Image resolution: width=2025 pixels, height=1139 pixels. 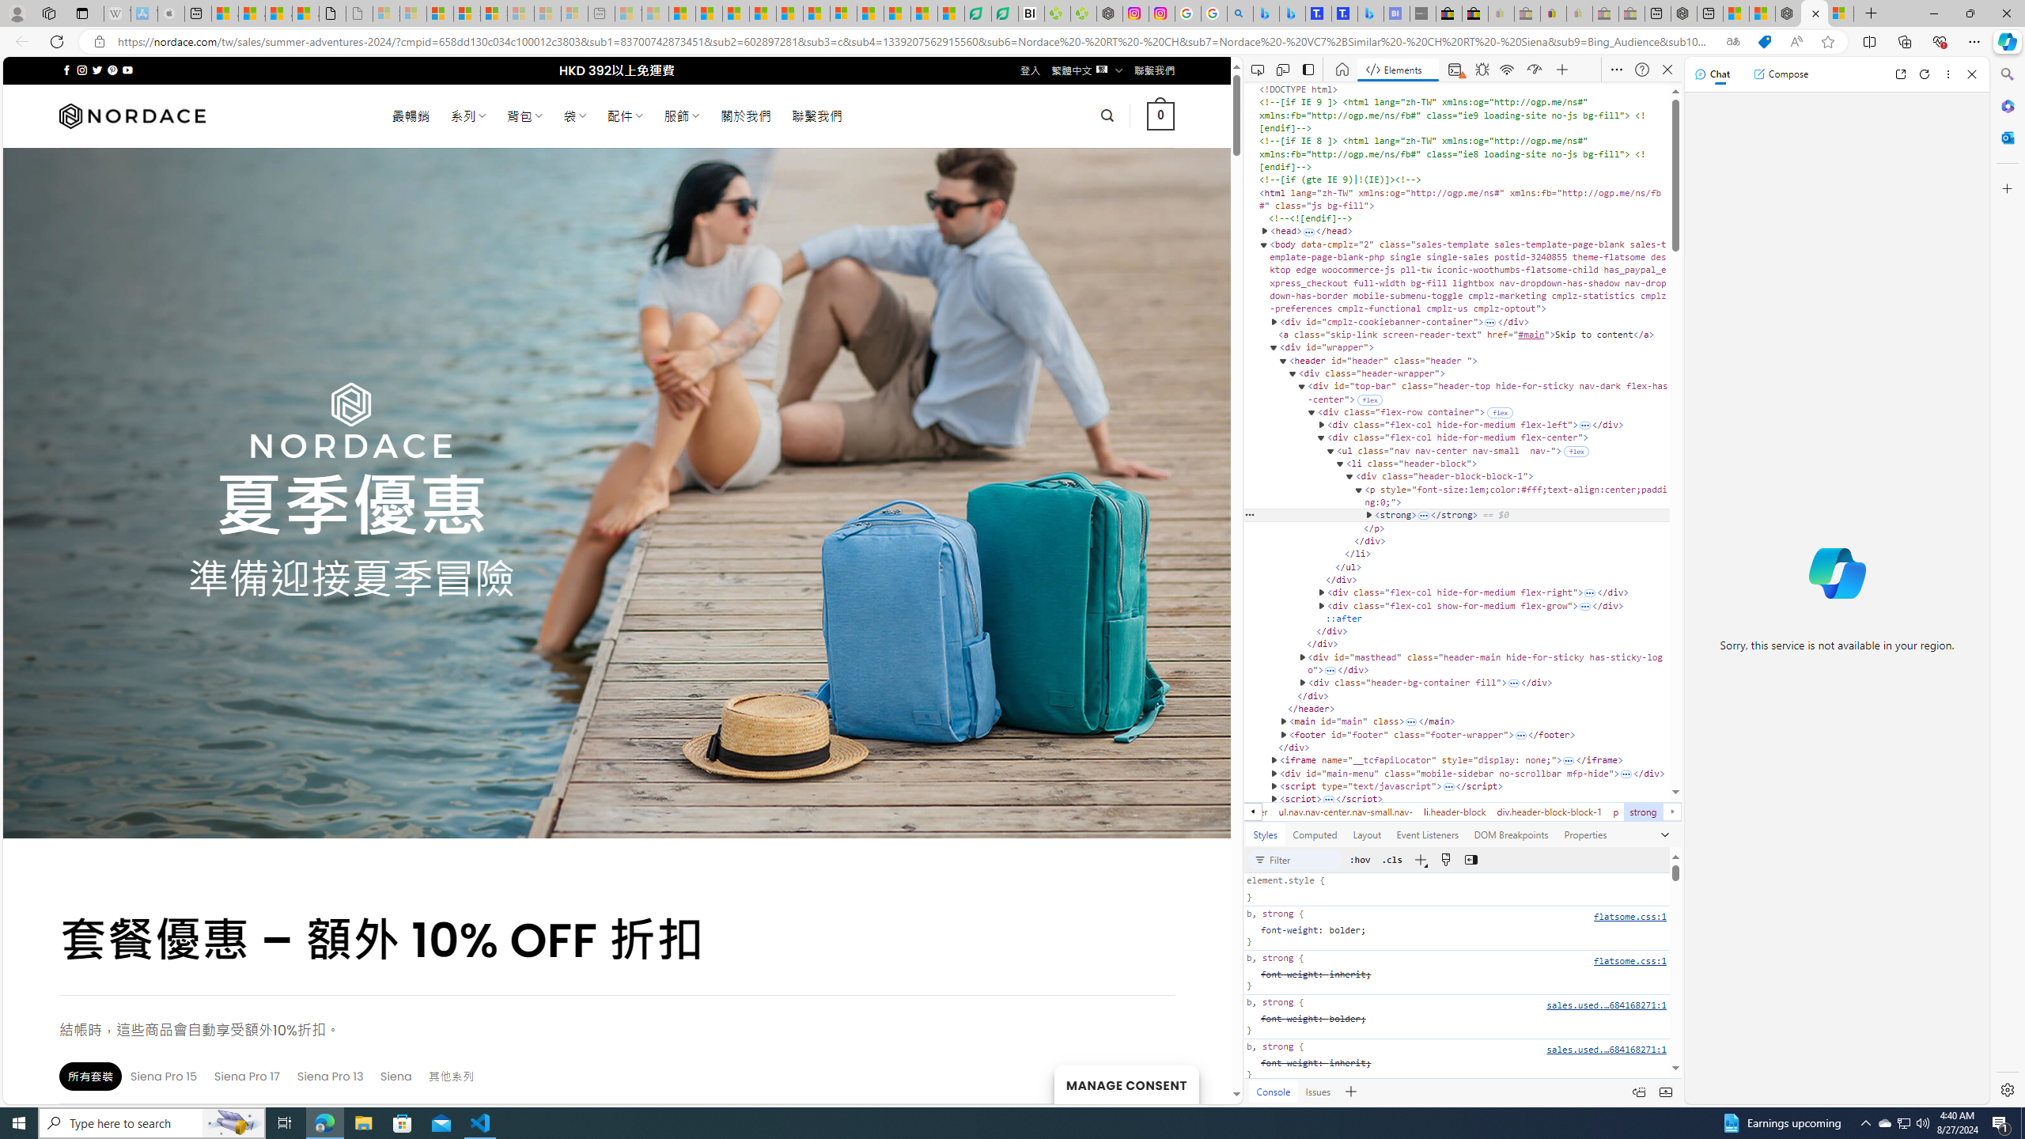 I want to click on DOM Breakpoints, so click(x=1511, y=834).